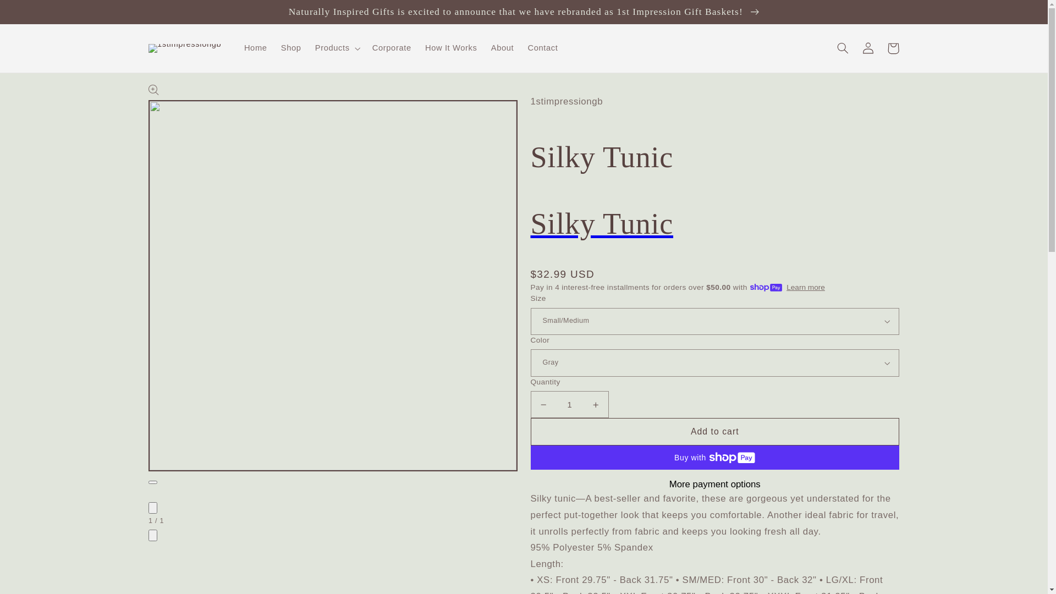 Image resolution: width=1056 pixels, height=594 pixels. Describe the element at coordinates (255, 48) in the screenshot. I see `Home` at that location.